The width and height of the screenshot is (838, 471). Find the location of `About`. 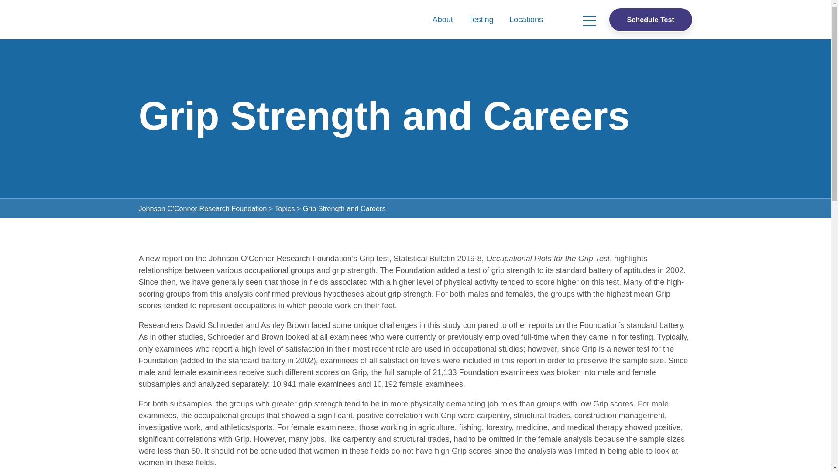

About is located at coordinates (443, 19).